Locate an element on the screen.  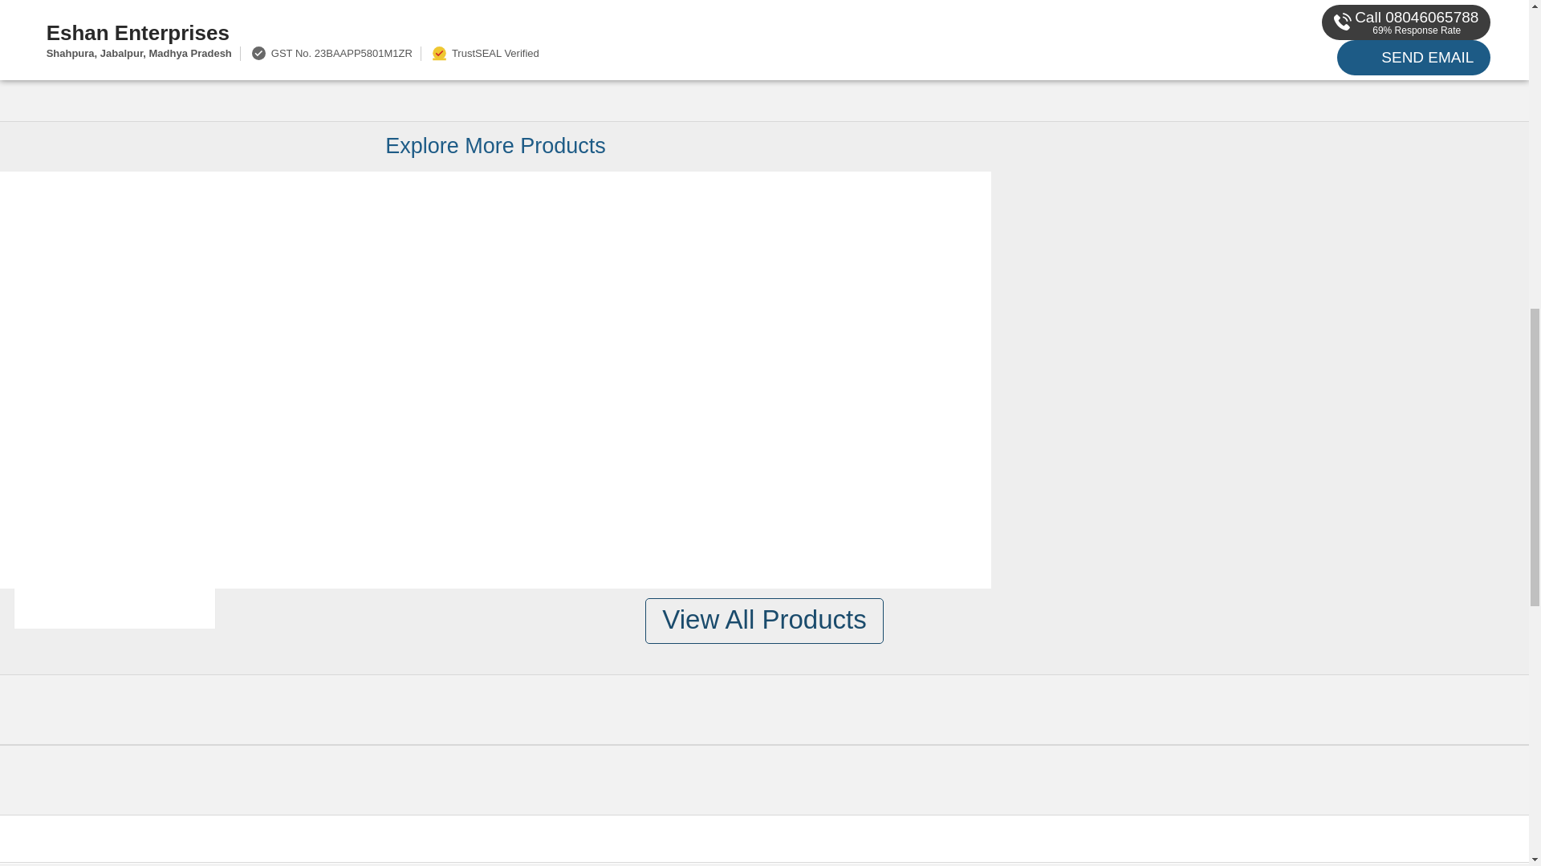
3kg D Cut Non Woven Carry Bag is located at coordinates (114, 354).